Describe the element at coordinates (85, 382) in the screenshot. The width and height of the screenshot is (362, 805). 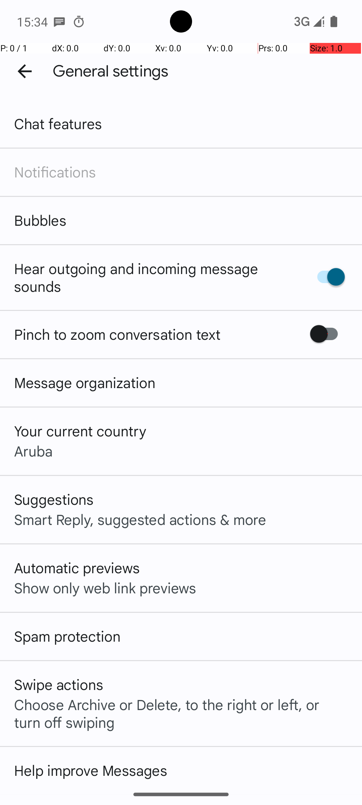
I see `Message organization` at that location.